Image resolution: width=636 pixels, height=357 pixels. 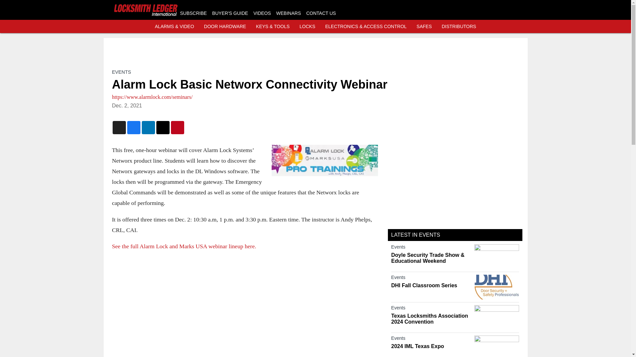 What do you see at coordinates (431, 286) in the screenshot?
I see `DHI Fall Classroom Series` at bounding box center [431, 286].